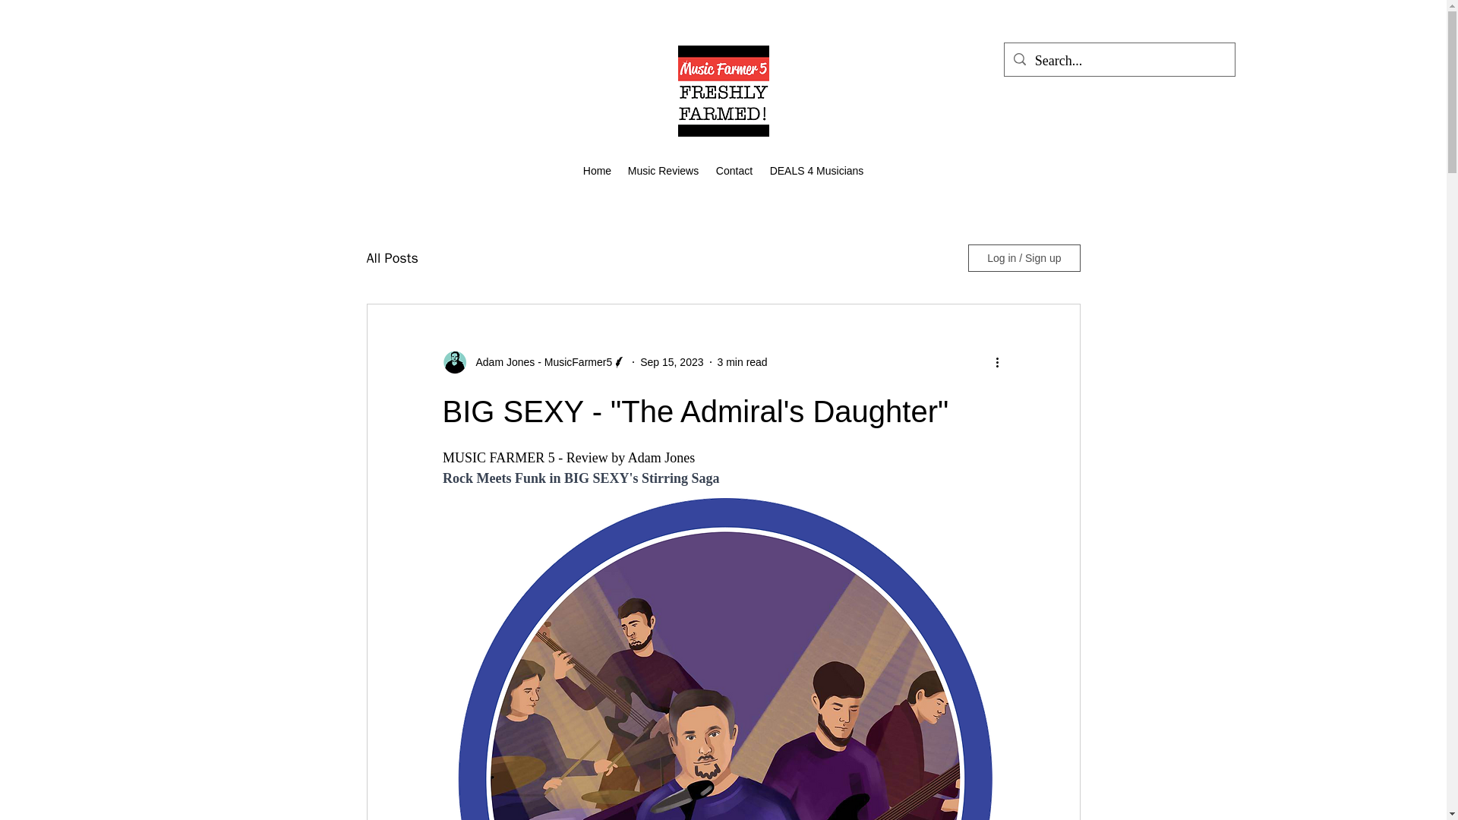 This screenshot has height=820, width=1458. I want to click on Music Reviews, so click(664, 170).